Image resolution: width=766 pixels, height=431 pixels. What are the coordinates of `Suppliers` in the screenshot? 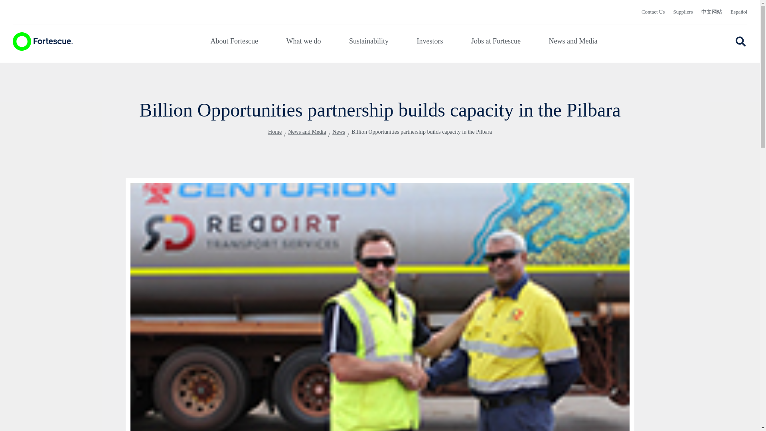 It's located at (683, 13).